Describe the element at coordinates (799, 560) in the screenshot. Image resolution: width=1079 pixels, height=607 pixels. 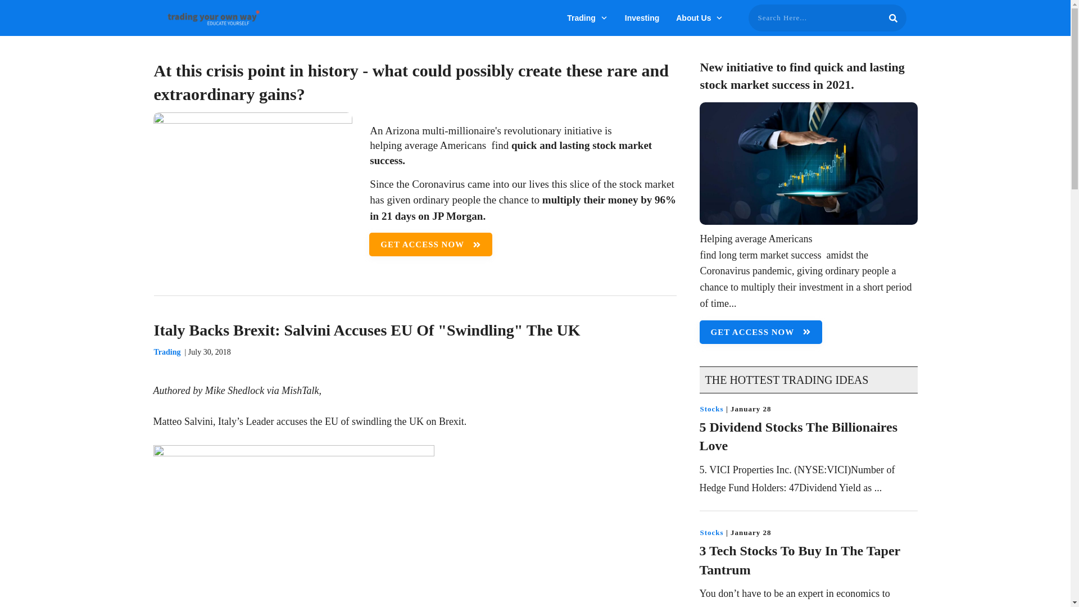
I see `3 Tech Stocks To Buy In The Taper Tantrum` at that location.